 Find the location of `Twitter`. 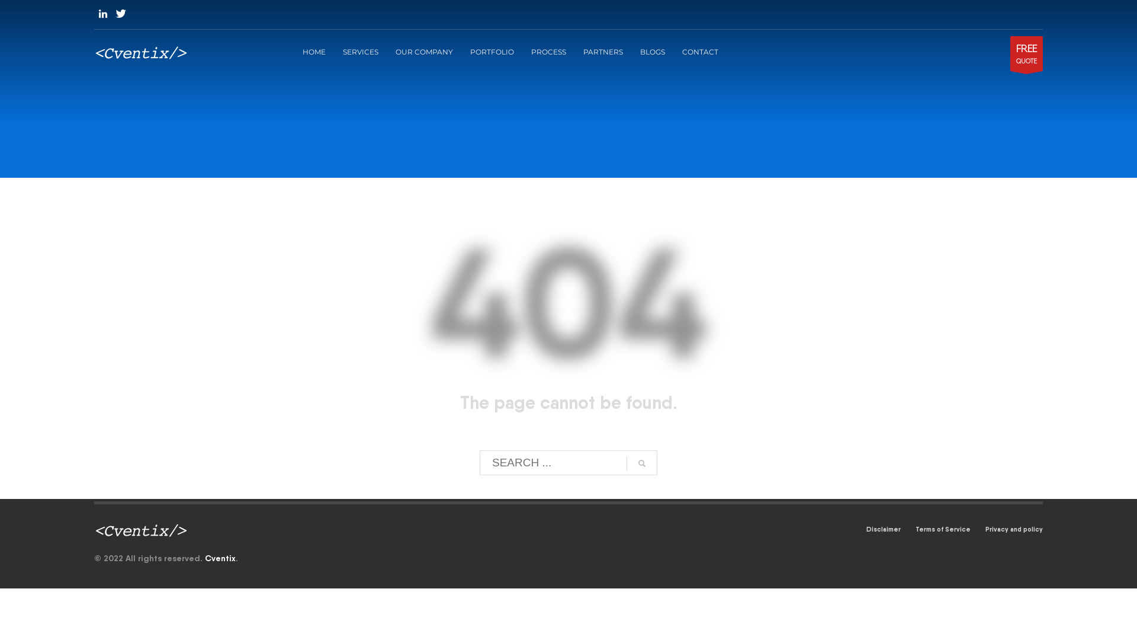

Twitter is located at coordinates (121, 14).